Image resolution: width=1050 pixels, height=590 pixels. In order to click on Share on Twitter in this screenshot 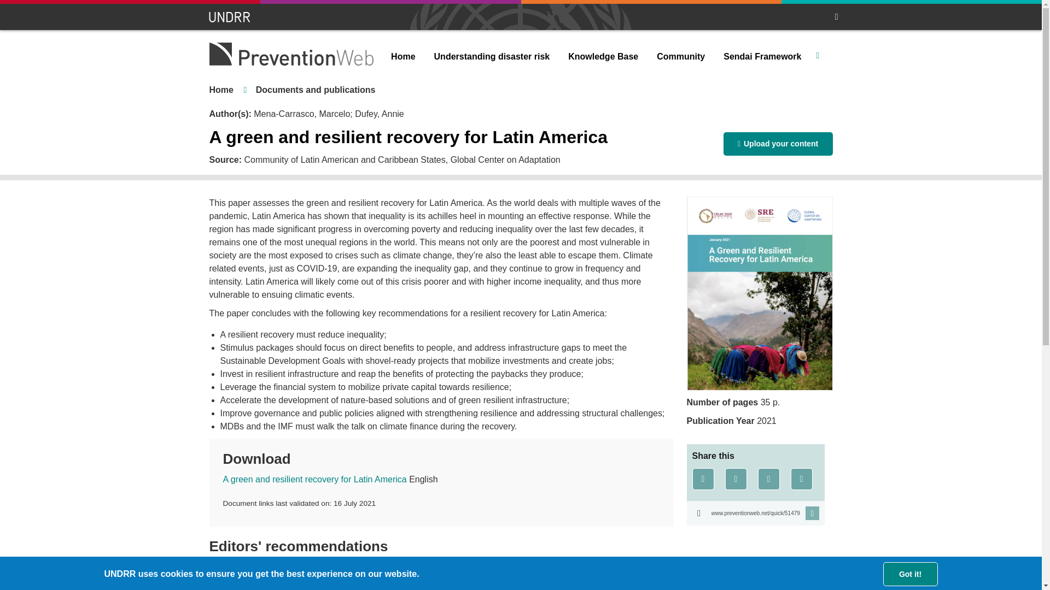, I will do `click(736, 479)`.